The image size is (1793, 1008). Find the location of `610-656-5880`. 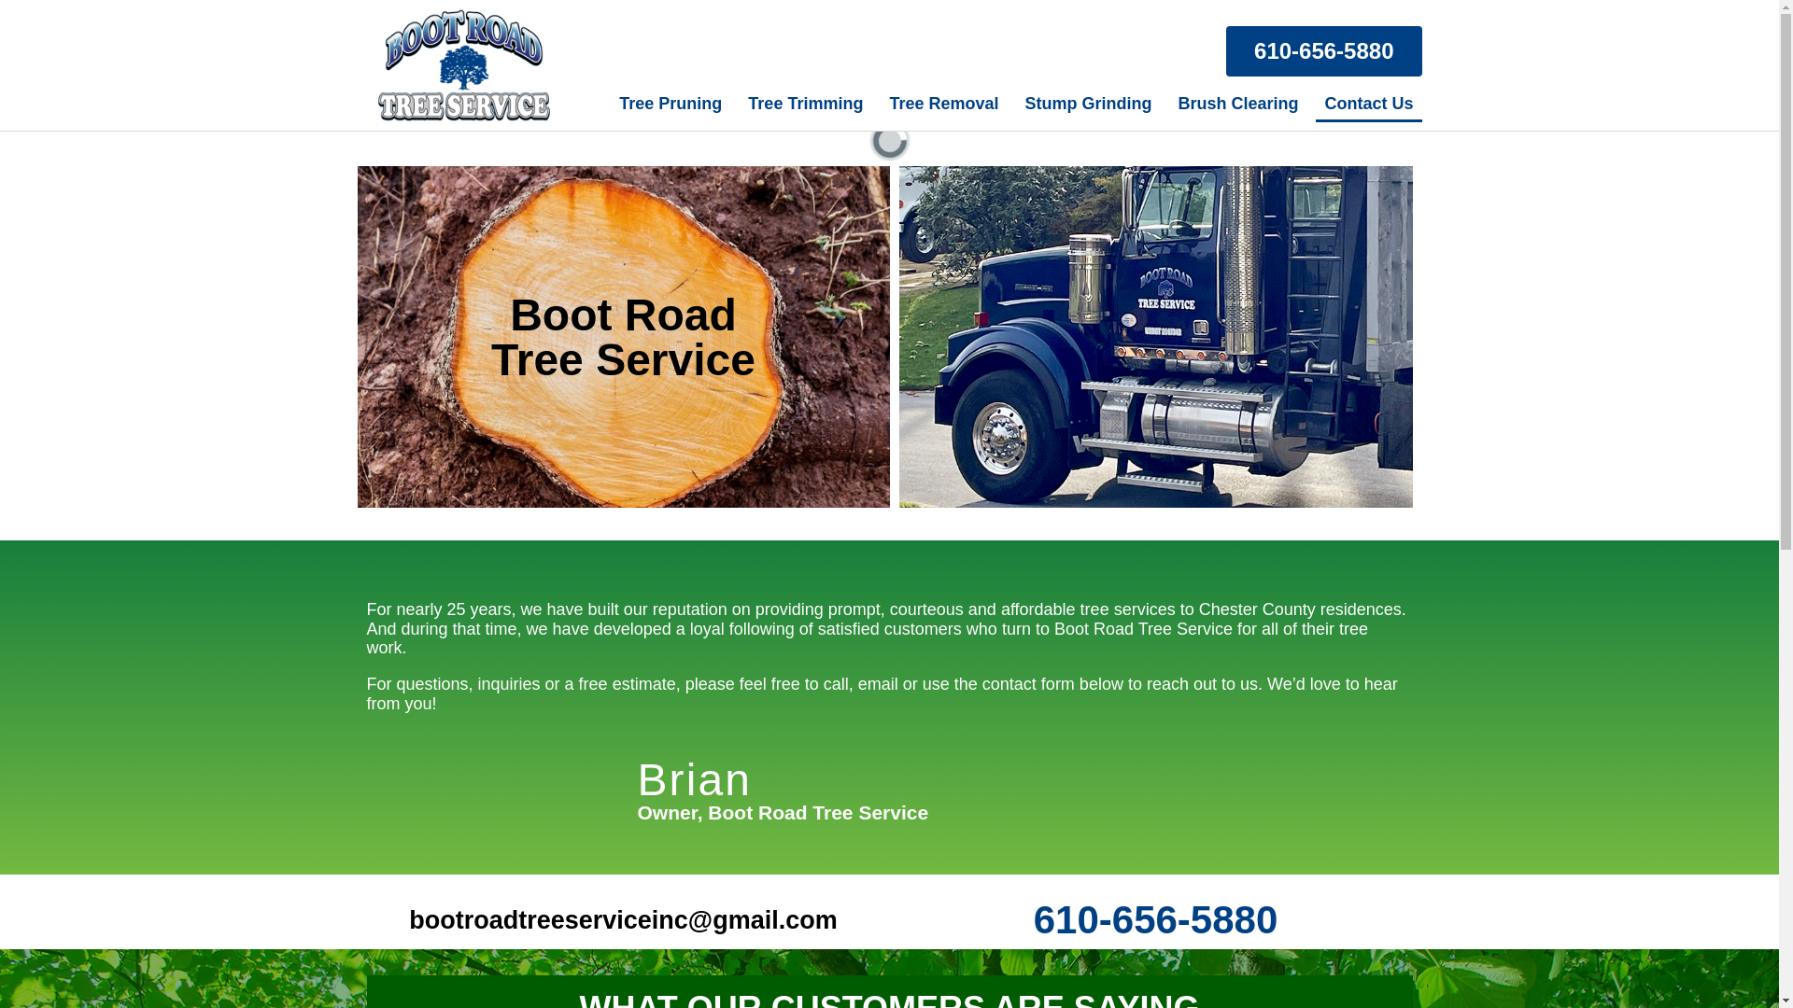

610-656-5880 is located at coordinates (1324, 51).